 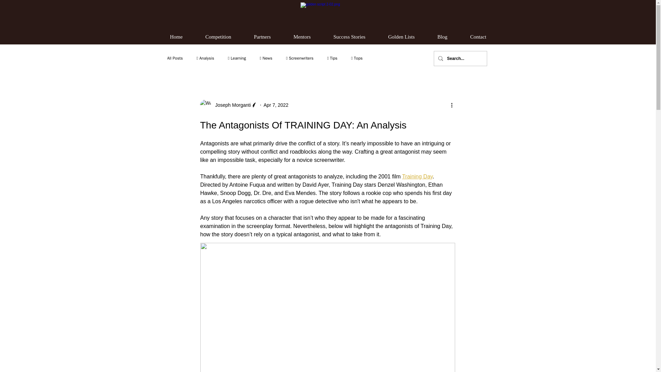 What do you see at coordinates (218, 37) in the screenshot?
I see `Competition` at bounding box center [218, 37].